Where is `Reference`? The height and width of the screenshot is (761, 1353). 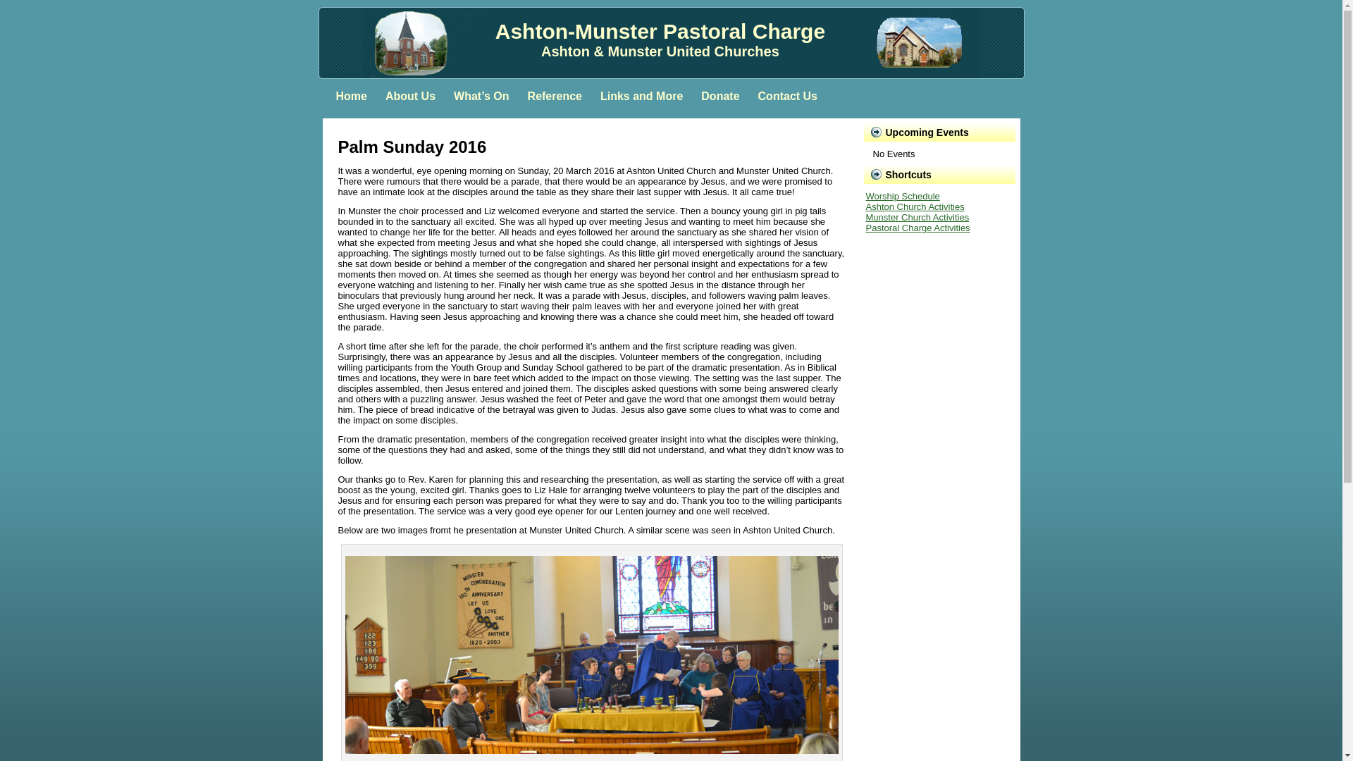 Reference is located at coordinates (555, 97).